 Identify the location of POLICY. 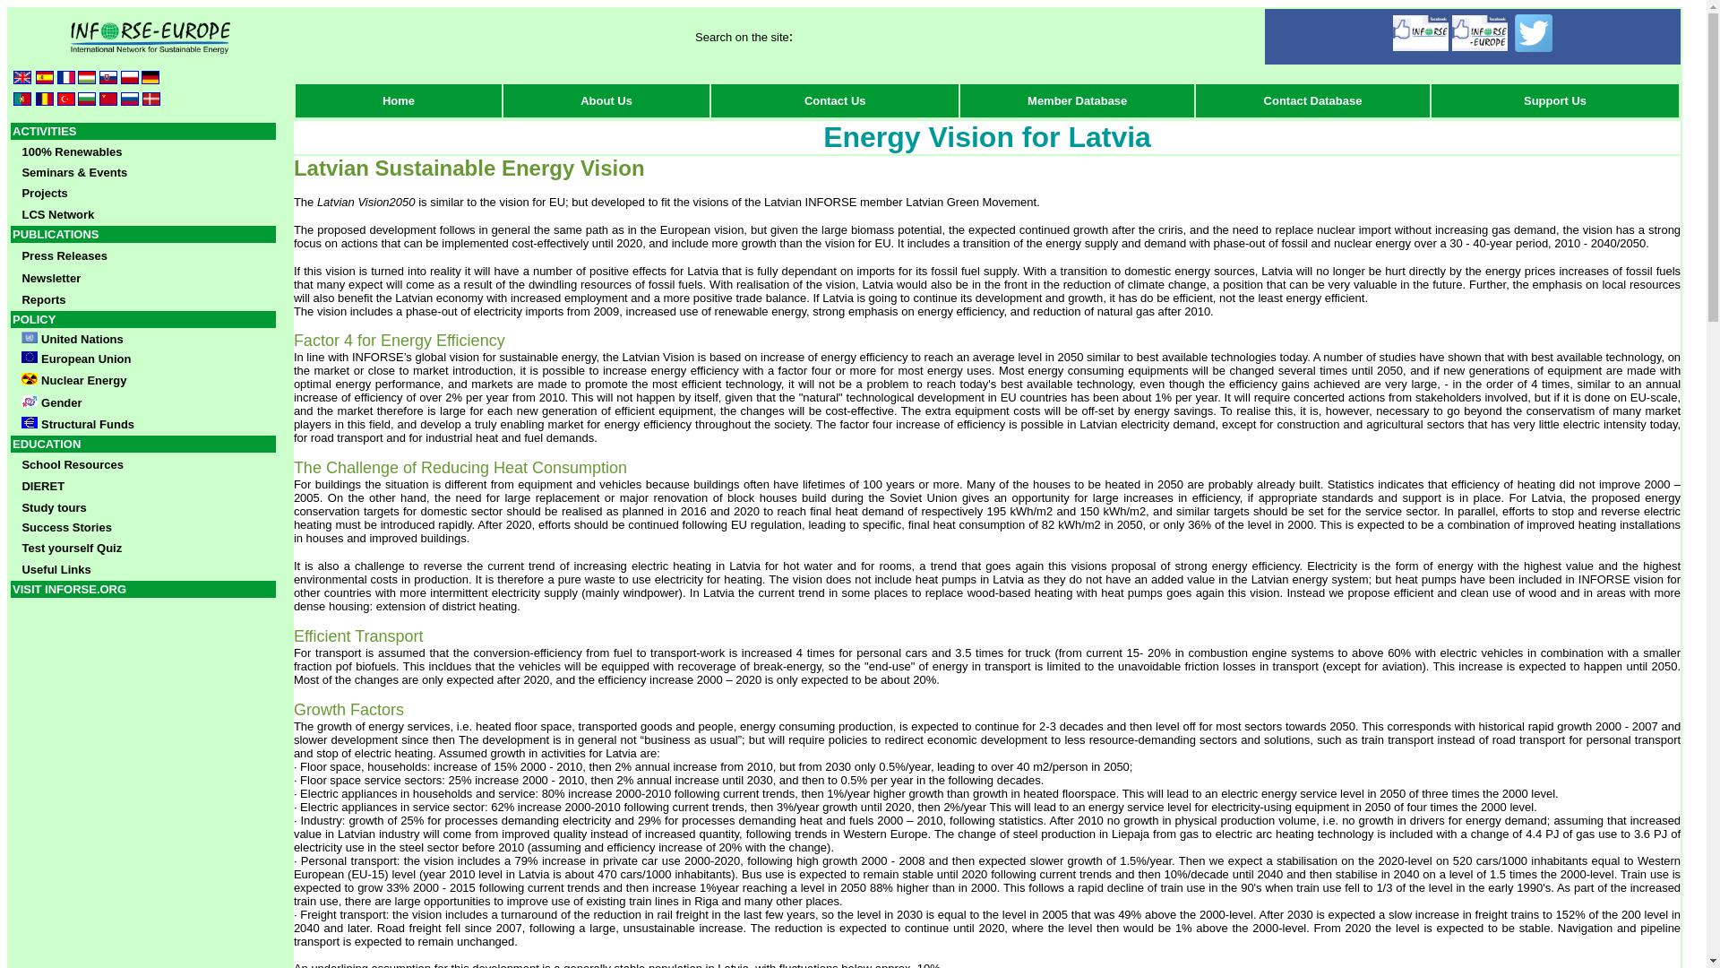
(33, 317).